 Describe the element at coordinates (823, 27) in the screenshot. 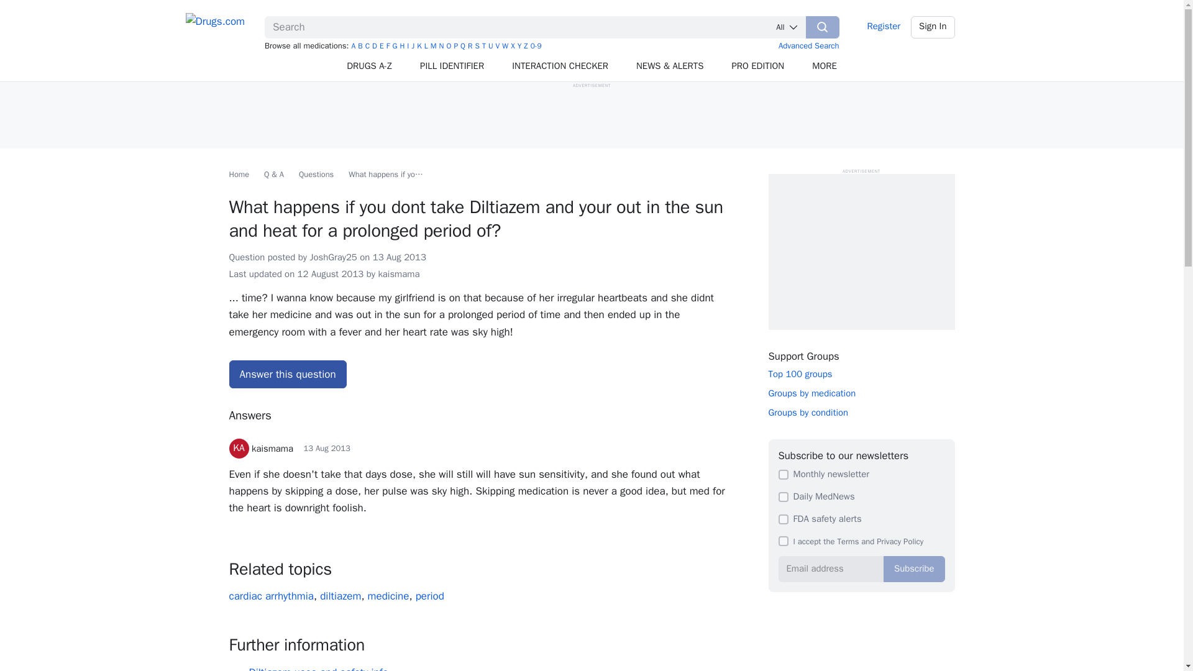

I see `Search` at that location.